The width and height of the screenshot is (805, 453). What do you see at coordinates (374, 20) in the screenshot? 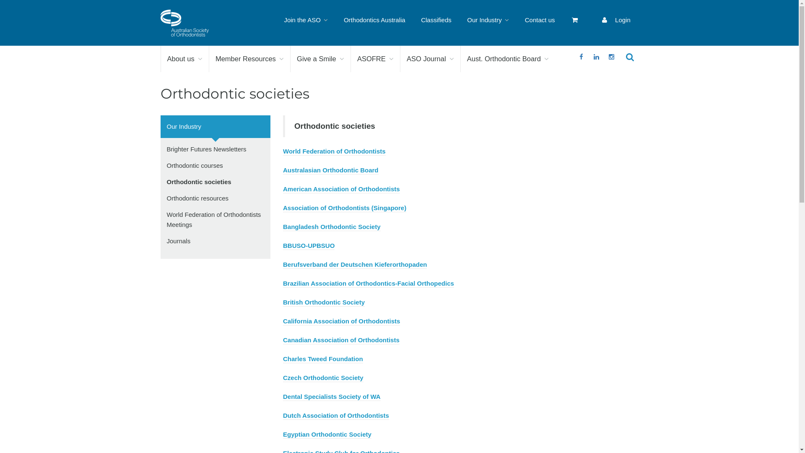
I see `Orthodontics Australia` at bounding box center [374, 20].